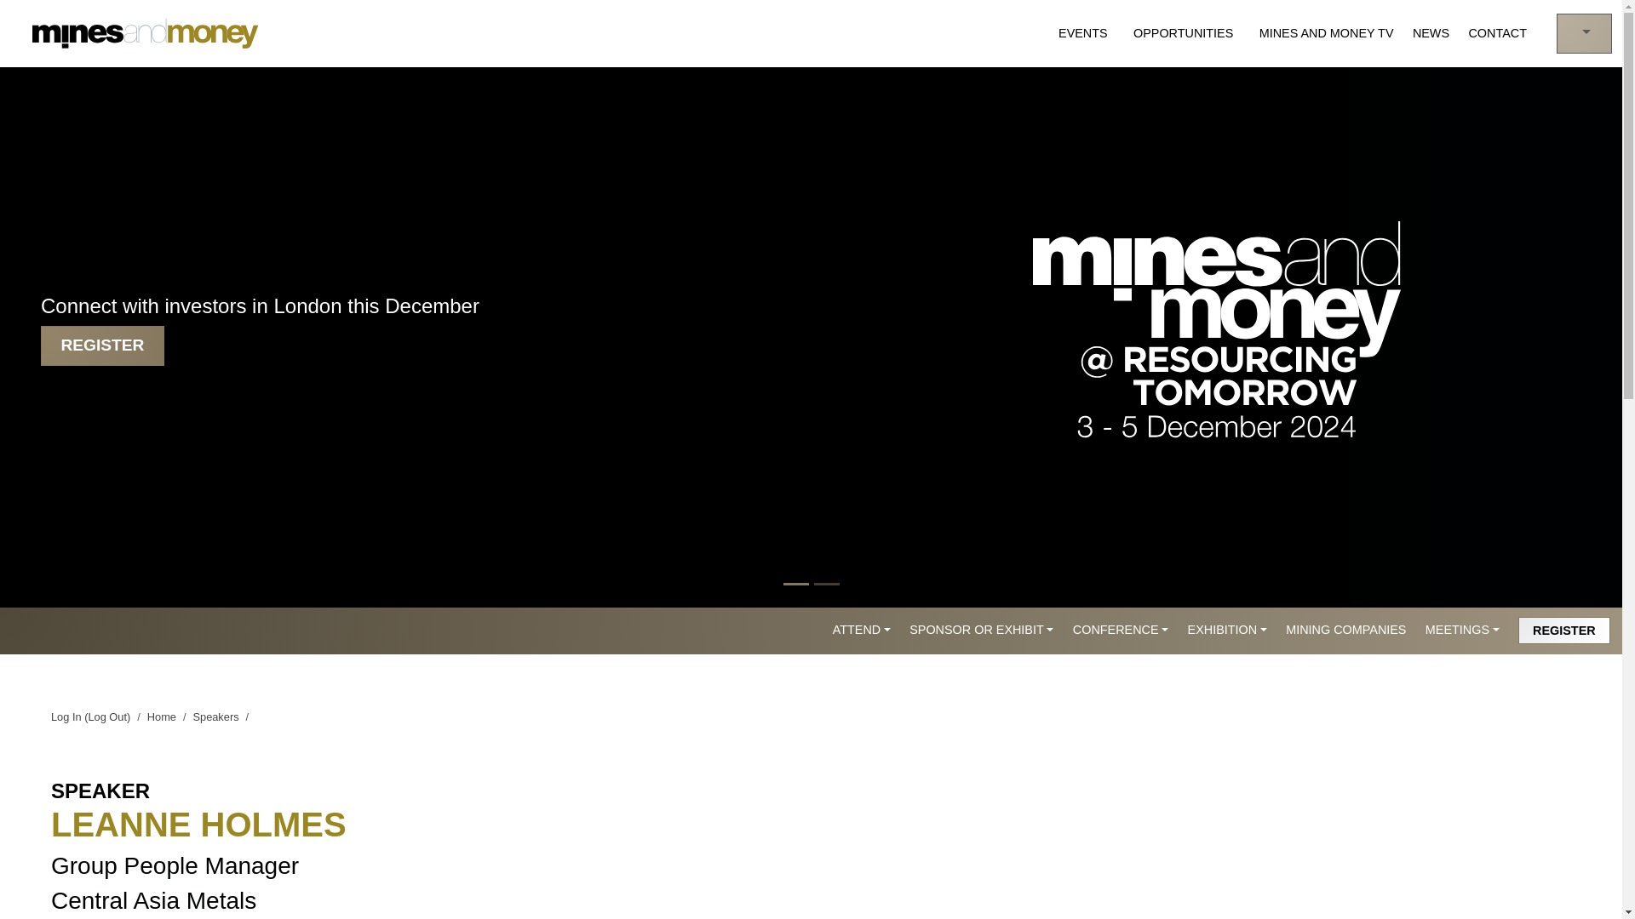 Image resolution: width=1635 pixels, height=919 pixels. What do you see at coordinates (1497, 34) in the screenshot?
I see `Contact` at bounding box center [1497, 34].